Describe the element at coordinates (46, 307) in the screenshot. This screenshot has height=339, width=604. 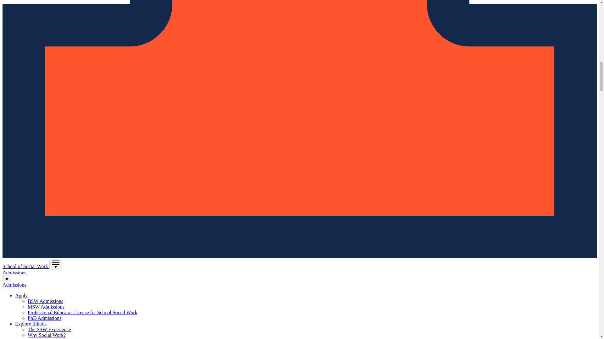
I see `MSW Admissions` at that location.